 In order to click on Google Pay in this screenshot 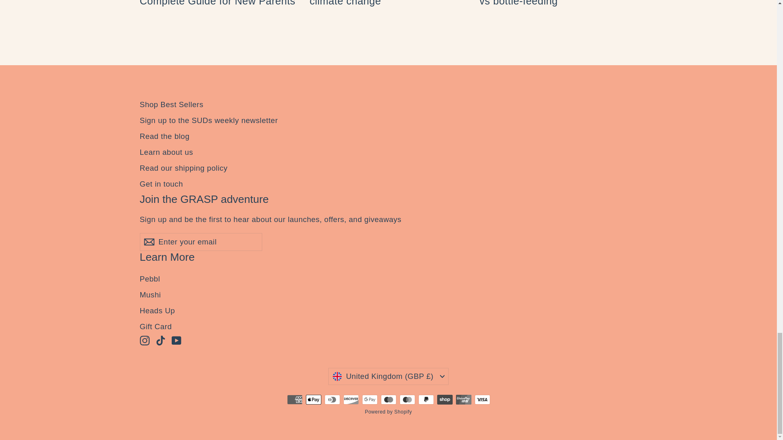, I will do `click(369, 399)`.